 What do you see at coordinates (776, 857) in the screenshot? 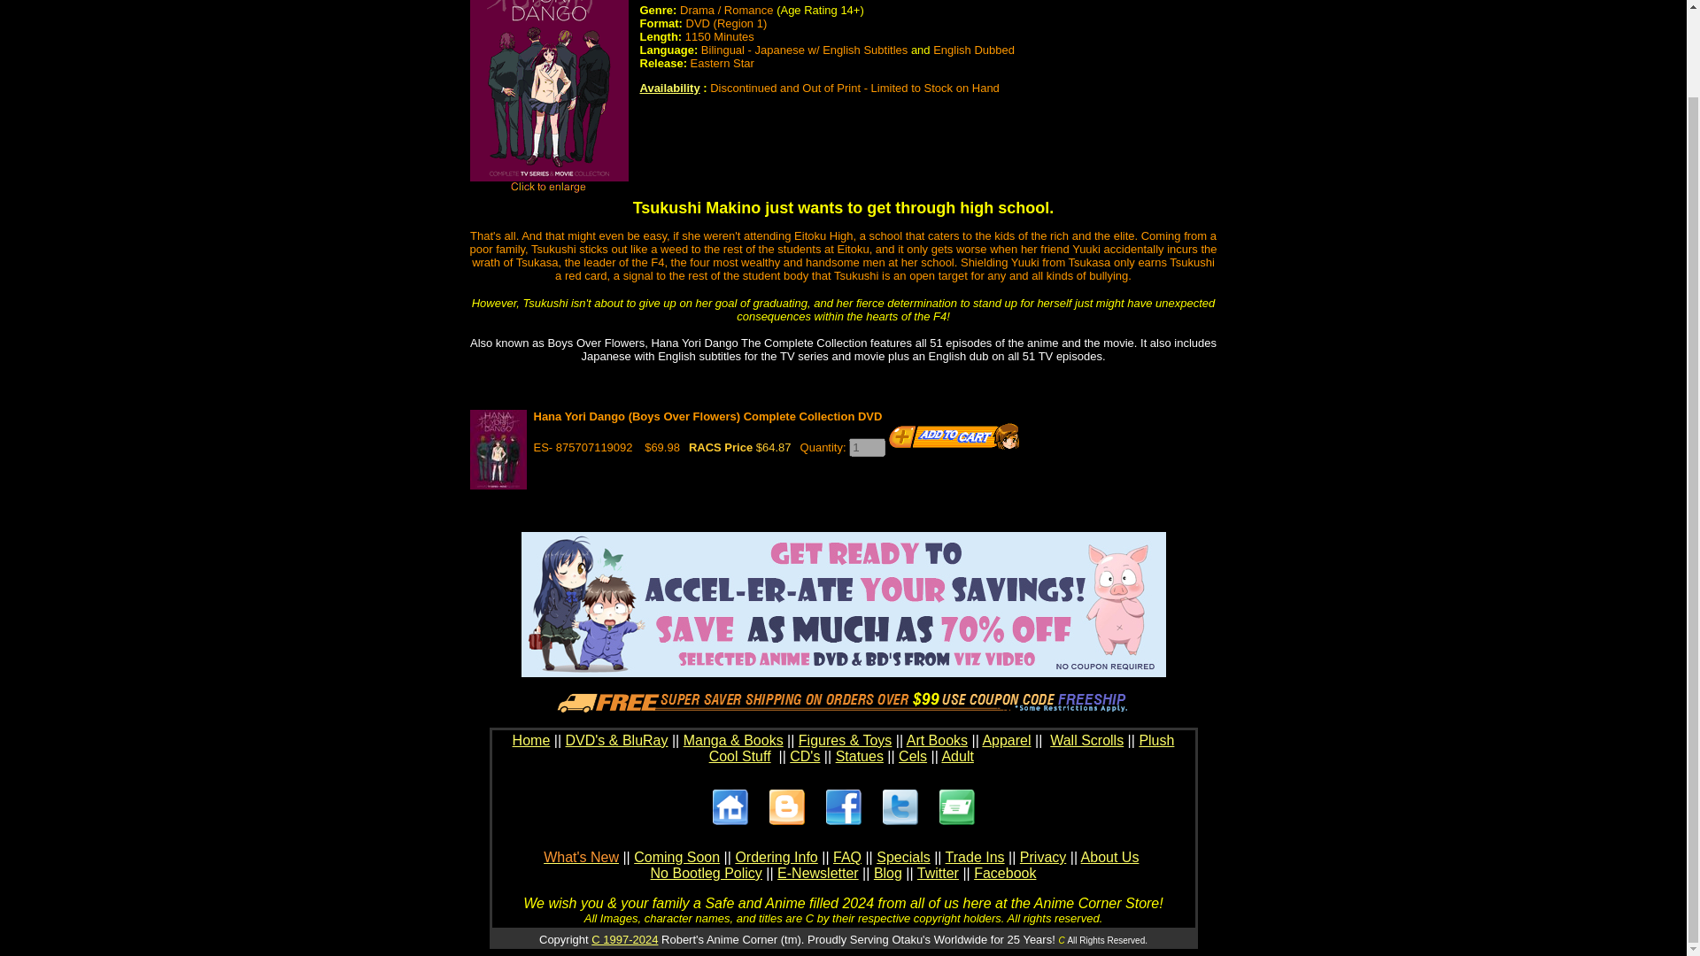
I see `Ordering Info` at bounding box center [776, 857].